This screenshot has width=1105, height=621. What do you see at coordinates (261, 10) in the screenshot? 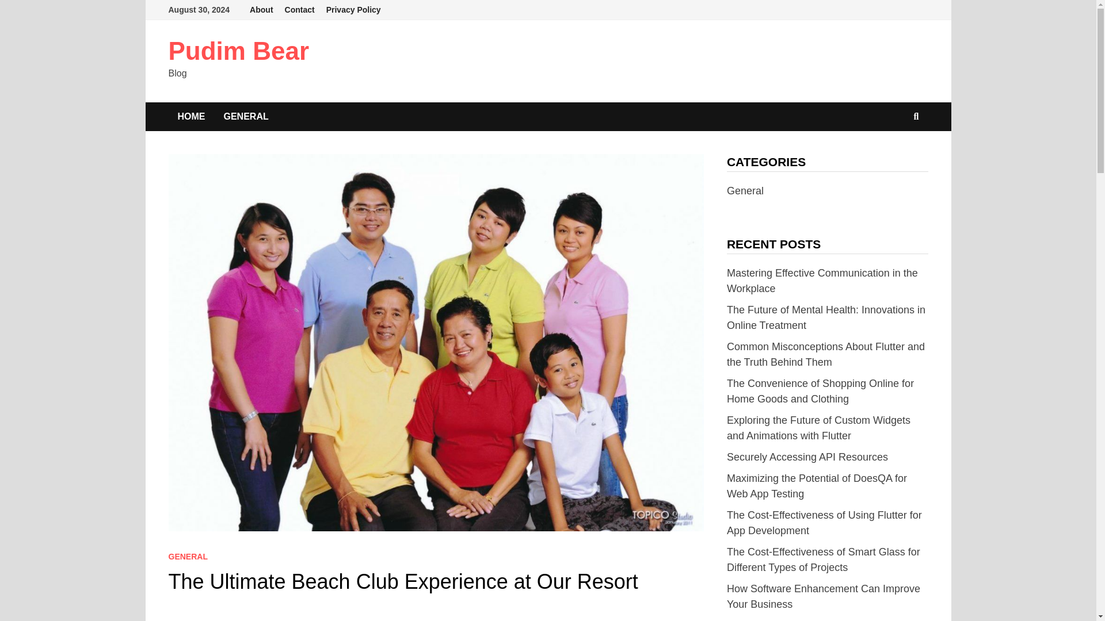
I see `About` at bounding box center [261, 10].